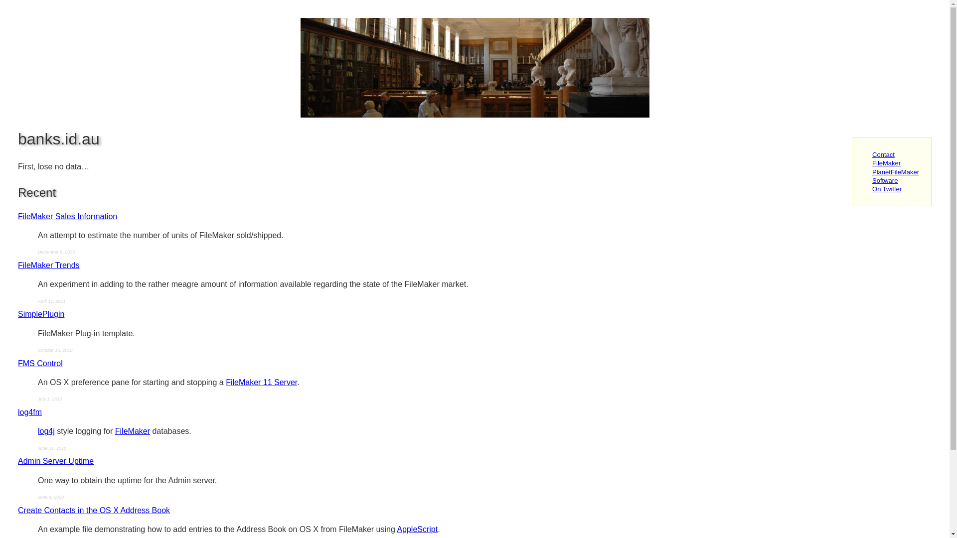 The width and height of the screenshot is (957, 538). What do you see at coordinates (261, 382) in the screenshot?
I see `FileMaker 11 Server` at bounding box center [261, 382].